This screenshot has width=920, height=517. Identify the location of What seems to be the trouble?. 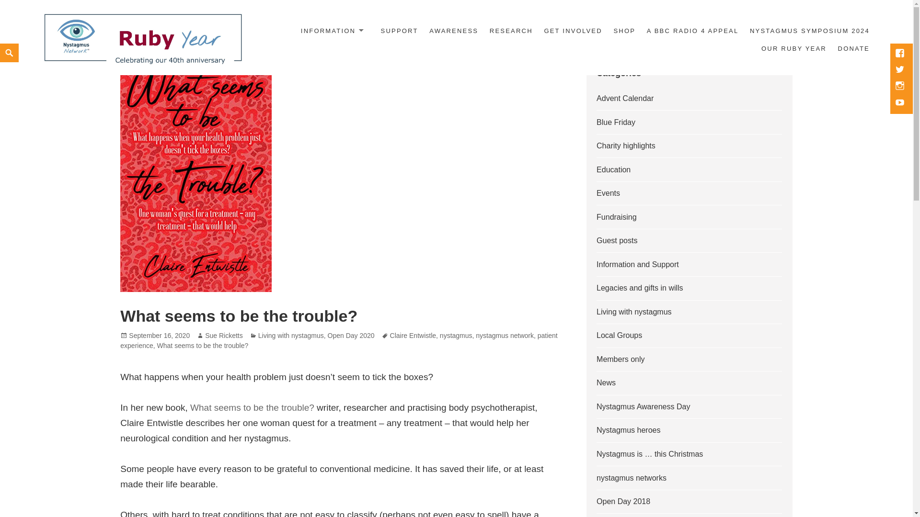
(252, 408).